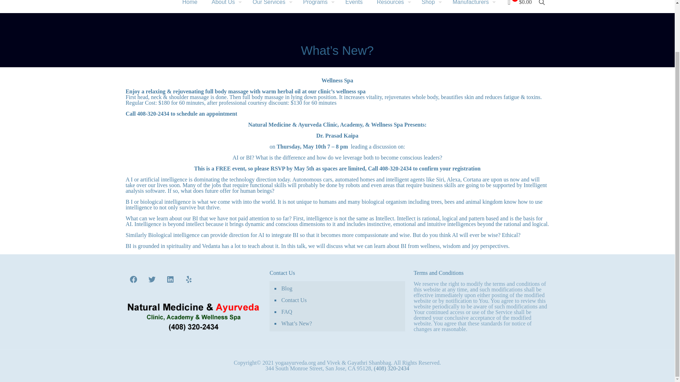 Image resolution: width=680 pixels, height=382 pixels. I want to click on Events, so click(354, 6).